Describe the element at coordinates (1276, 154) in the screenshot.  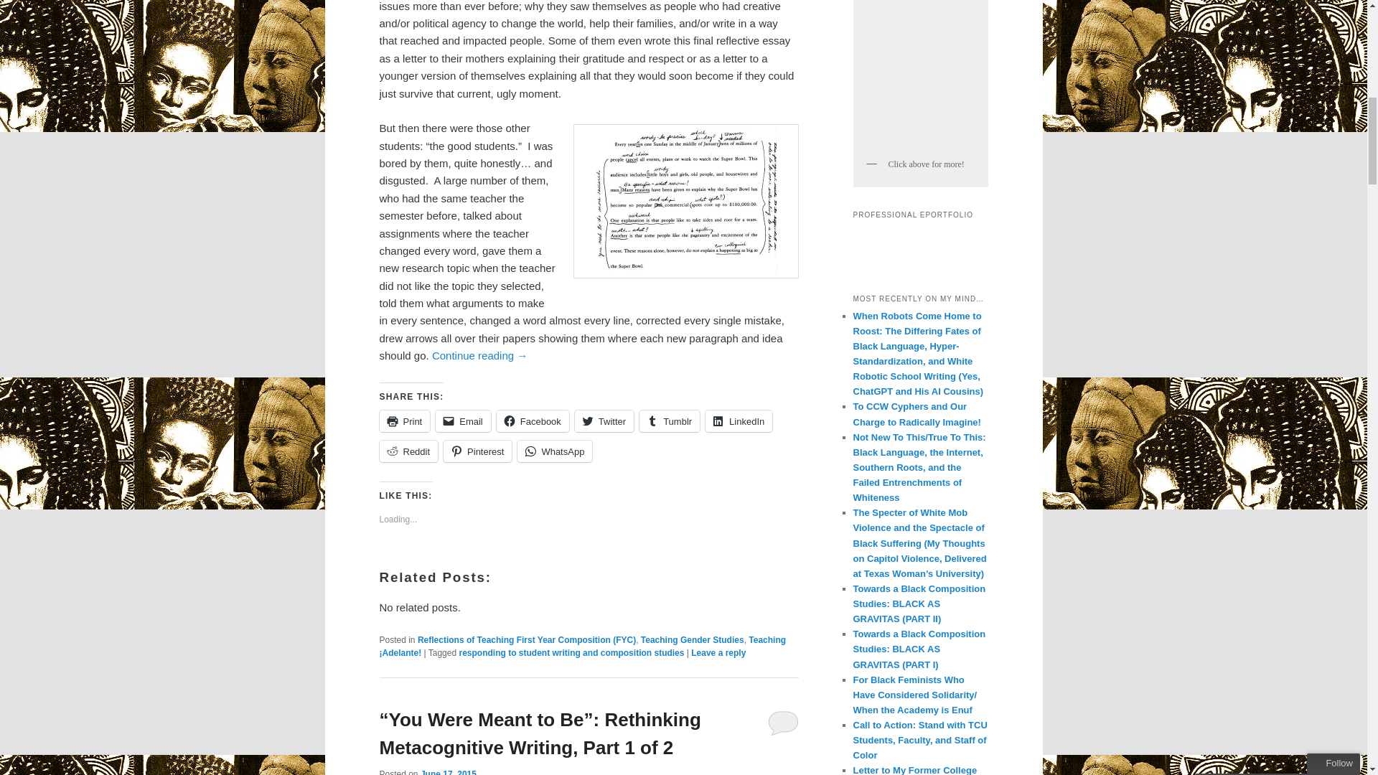
I see `Email Address` at that location.